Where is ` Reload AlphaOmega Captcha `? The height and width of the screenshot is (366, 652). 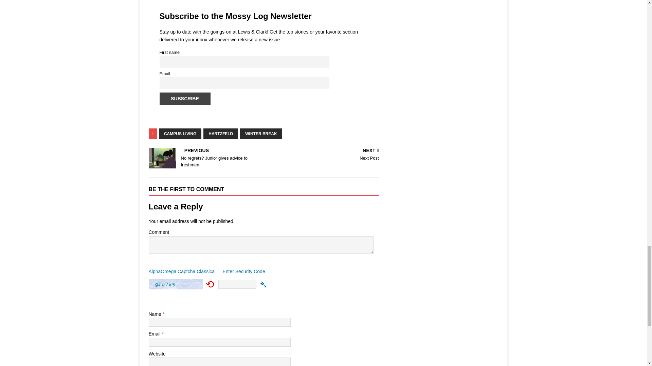  Reload AlphaOmega Captcha  is located at coordinates (210, 284).